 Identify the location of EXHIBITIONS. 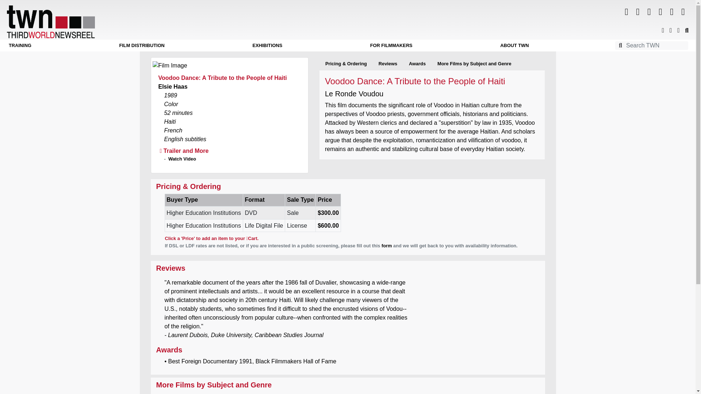
(267, 45).